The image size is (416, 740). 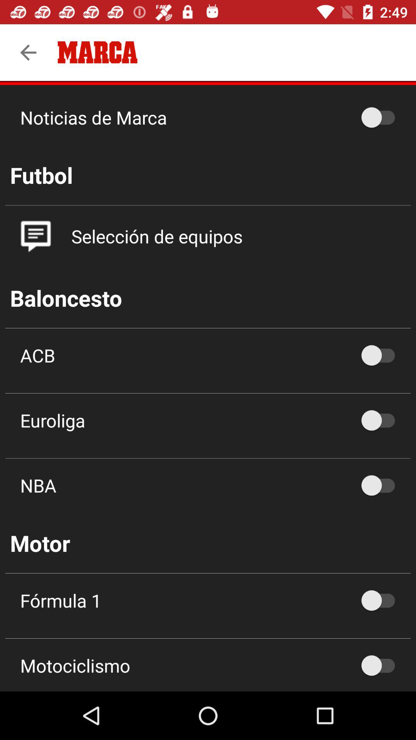 I want to click on toggle acb option, so click(x=382, y=355).